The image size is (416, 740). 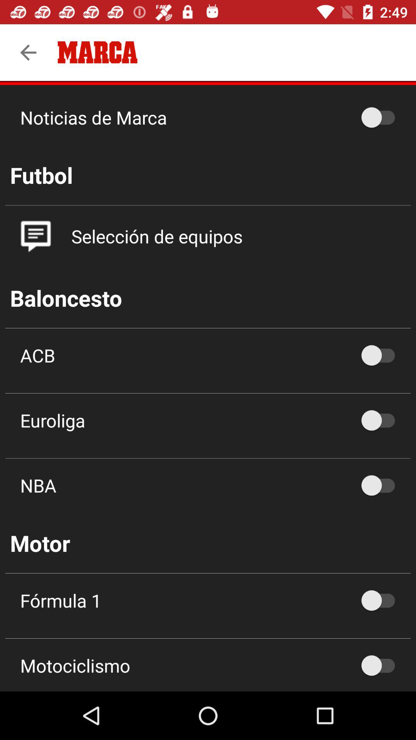 I want to click on toggle acb option, so click(x=382, y=355).